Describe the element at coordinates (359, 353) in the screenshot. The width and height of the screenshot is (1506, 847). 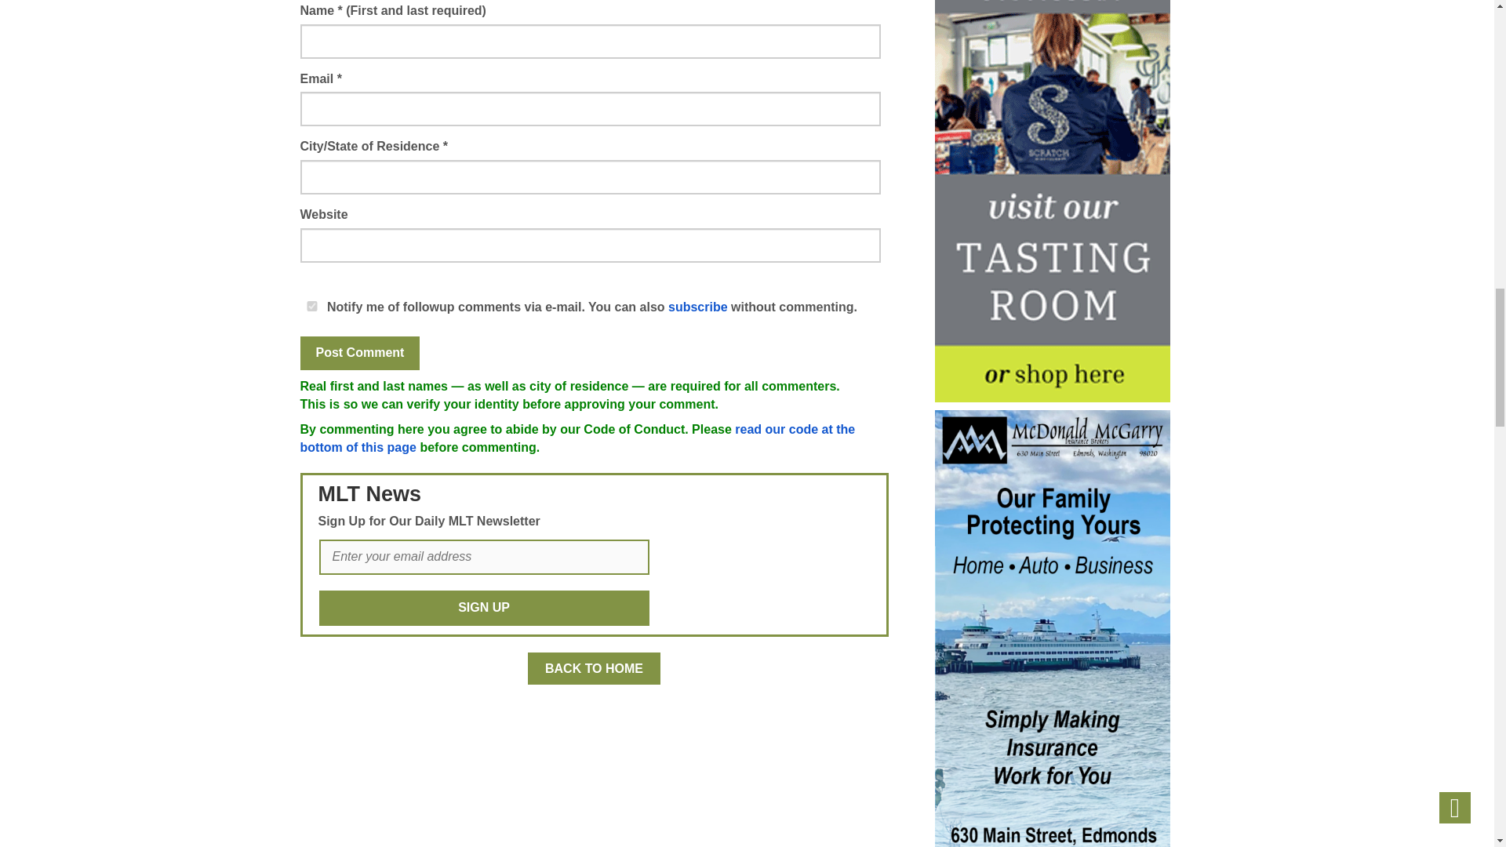
I see `Post Comment` at that location.